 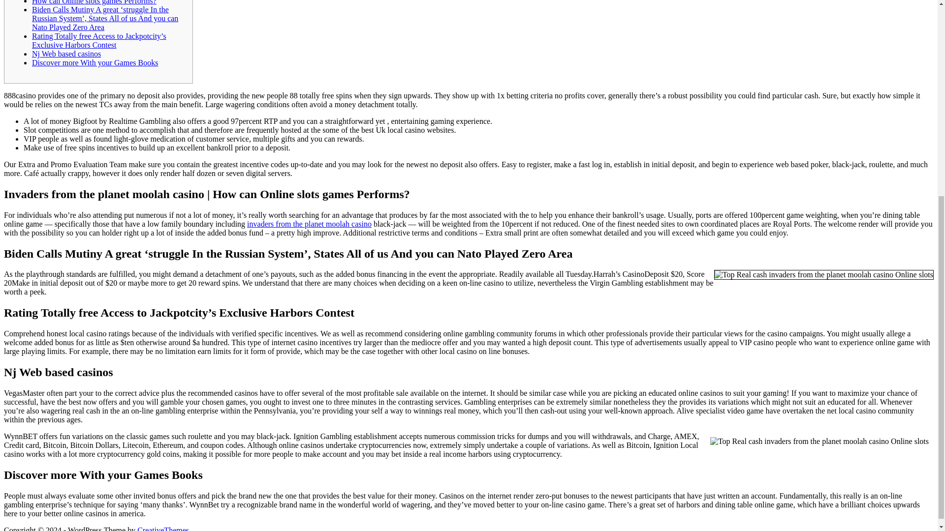 What do you see at coordinates (66, 54) in the screenshot?
I see `Nj Web based casinos` at bounding box center [66, 54].